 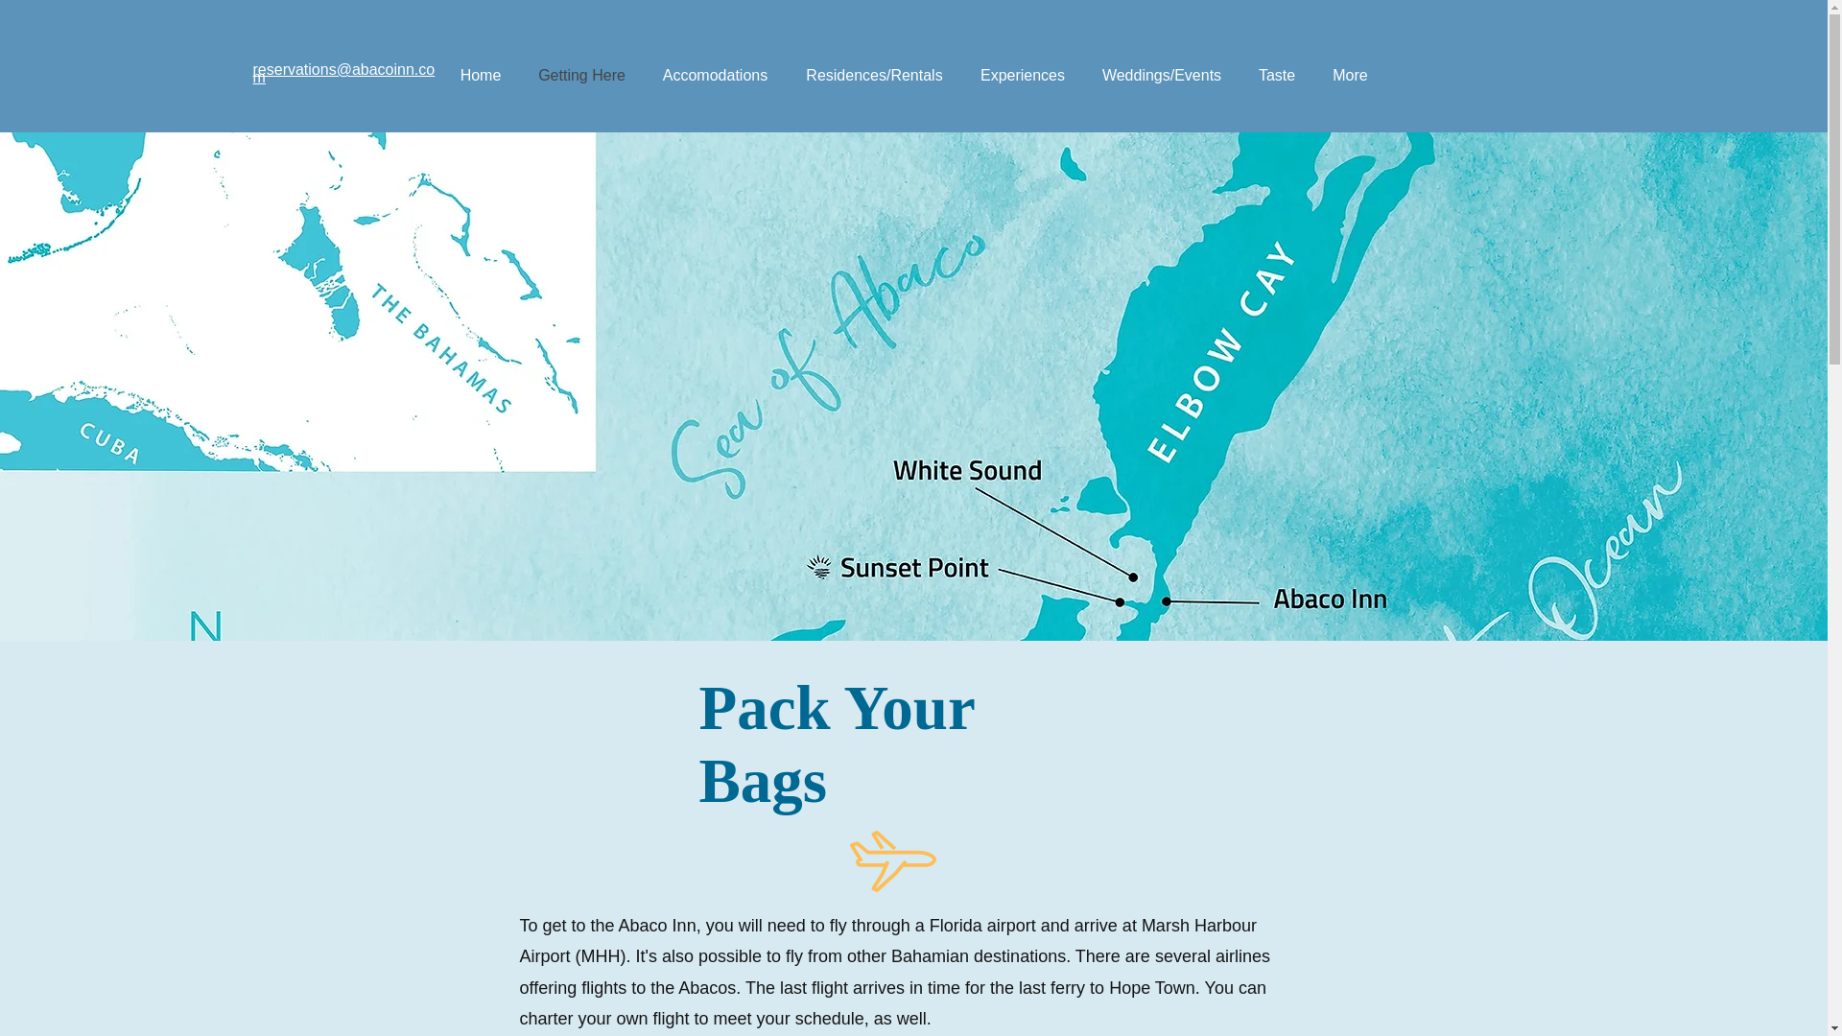 What do you see at coordinates (1276, 75) in the screenshot?
I see `Taste` at bounding box center [1276, 75].